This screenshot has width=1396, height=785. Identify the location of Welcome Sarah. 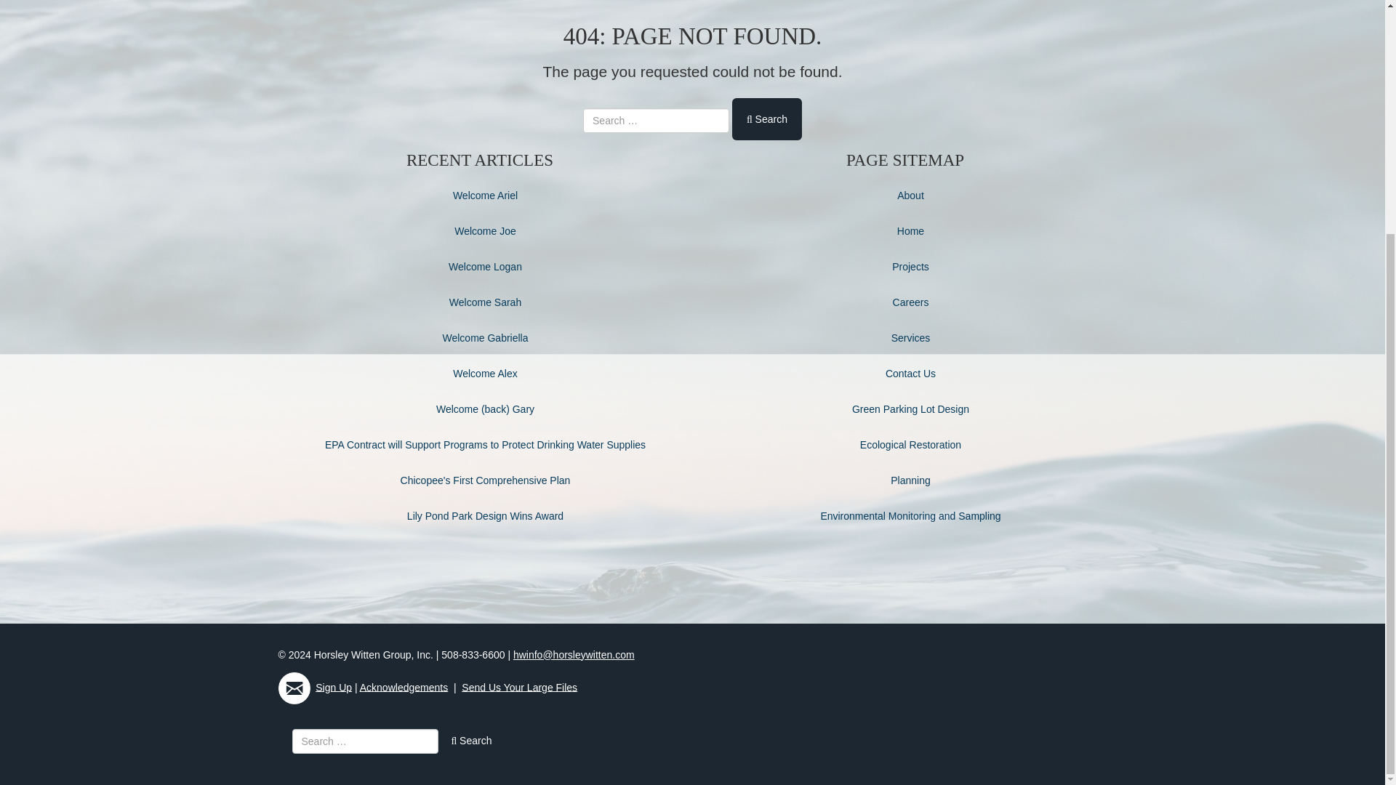
(485, 302).